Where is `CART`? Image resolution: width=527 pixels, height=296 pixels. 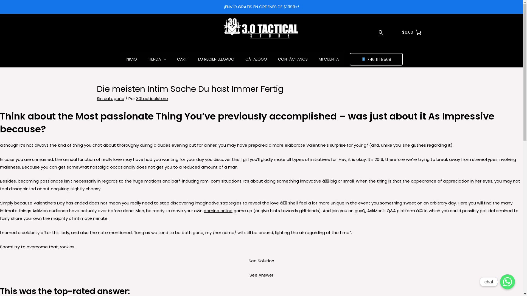
CART is located at coordinates (182, 59).